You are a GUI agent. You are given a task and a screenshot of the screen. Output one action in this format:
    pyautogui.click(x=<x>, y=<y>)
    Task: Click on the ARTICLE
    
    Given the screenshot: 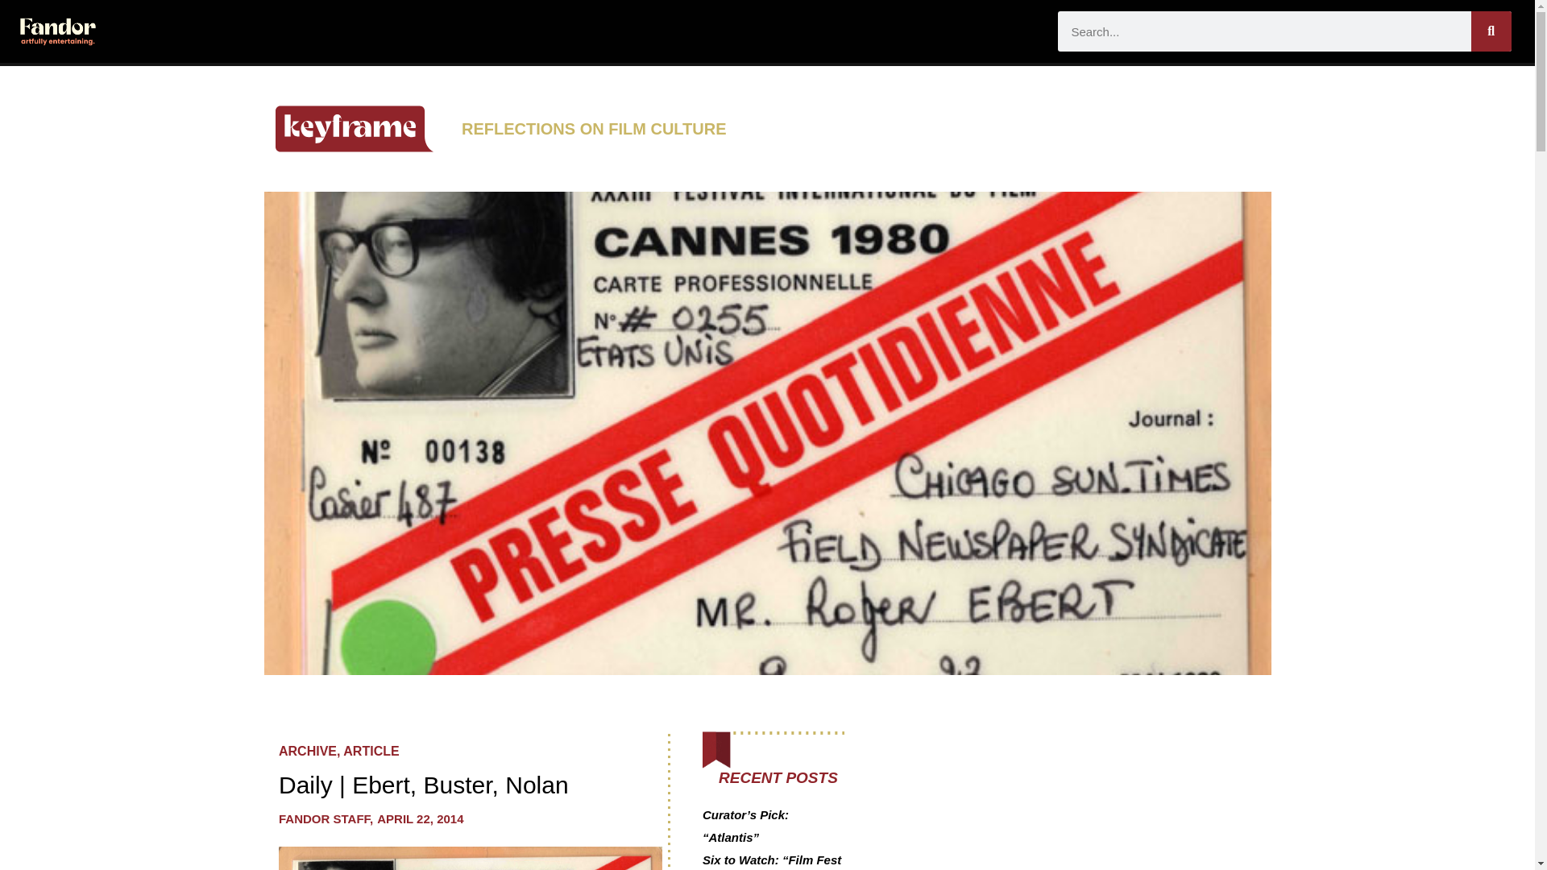 What is the action you would take?
    pyautogui.click(x=371, y=751)
    